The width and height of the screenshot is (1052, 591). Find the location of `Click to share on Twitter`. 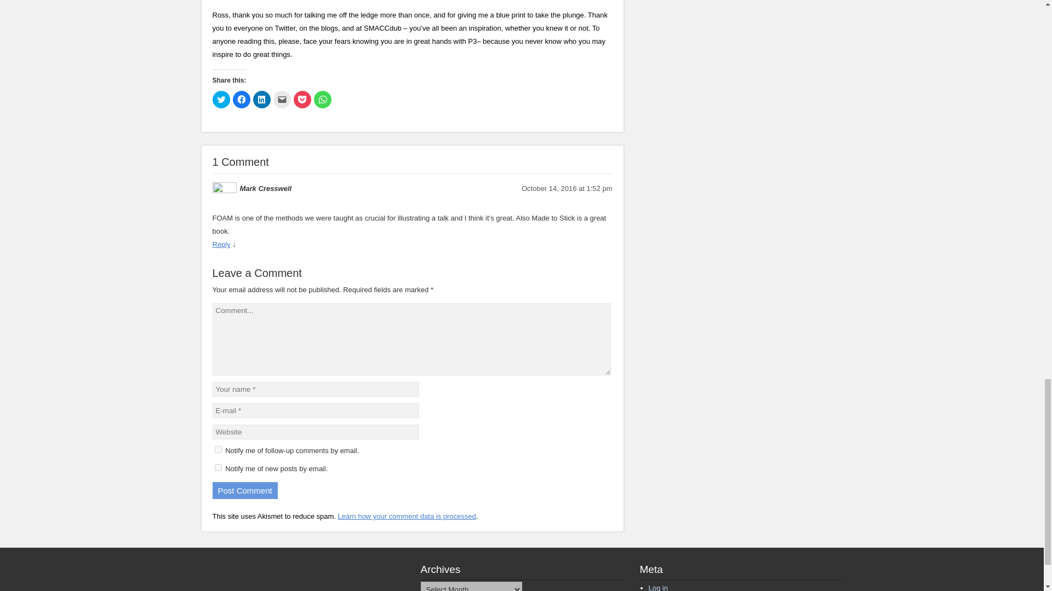

Click to share on Twitter is located at coordinates (221, 100).